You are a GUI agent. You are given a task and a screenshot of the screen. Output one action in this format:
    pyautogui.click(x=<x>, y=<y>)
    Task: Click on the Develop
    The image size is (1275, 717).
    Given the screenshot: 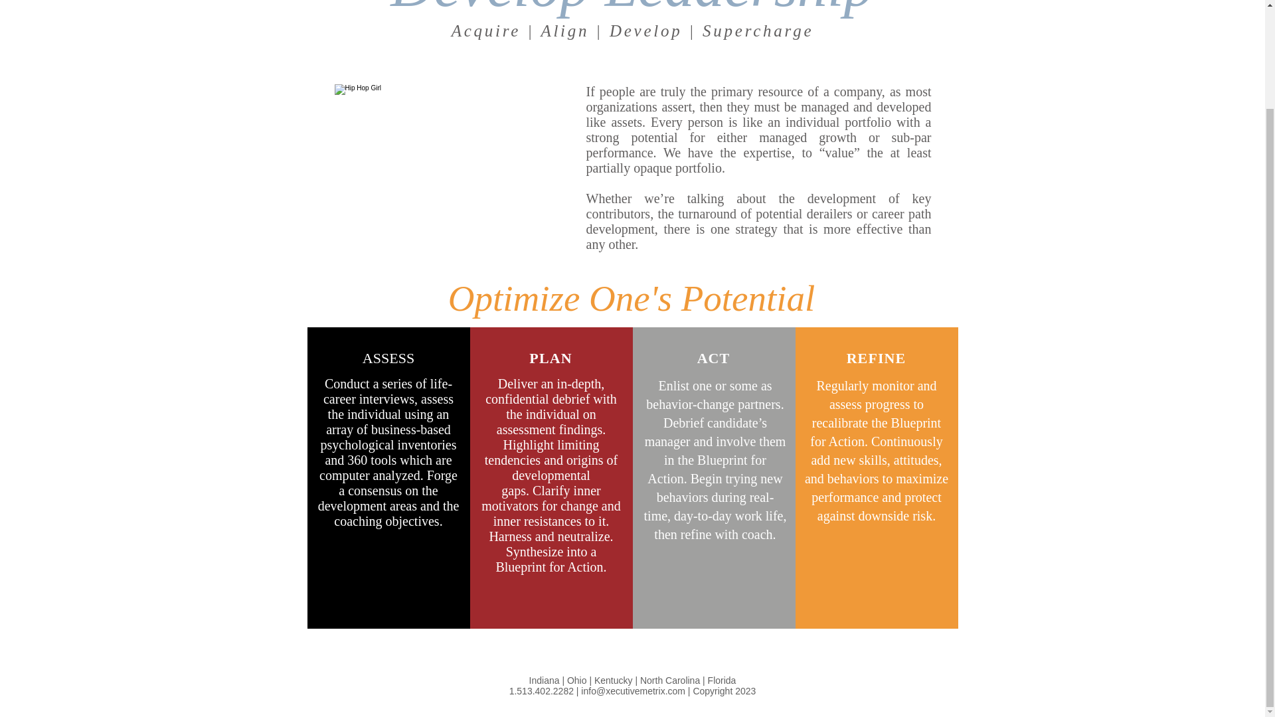 What is the action you would take?
    pyautogui.click(x=645, y=31)
    